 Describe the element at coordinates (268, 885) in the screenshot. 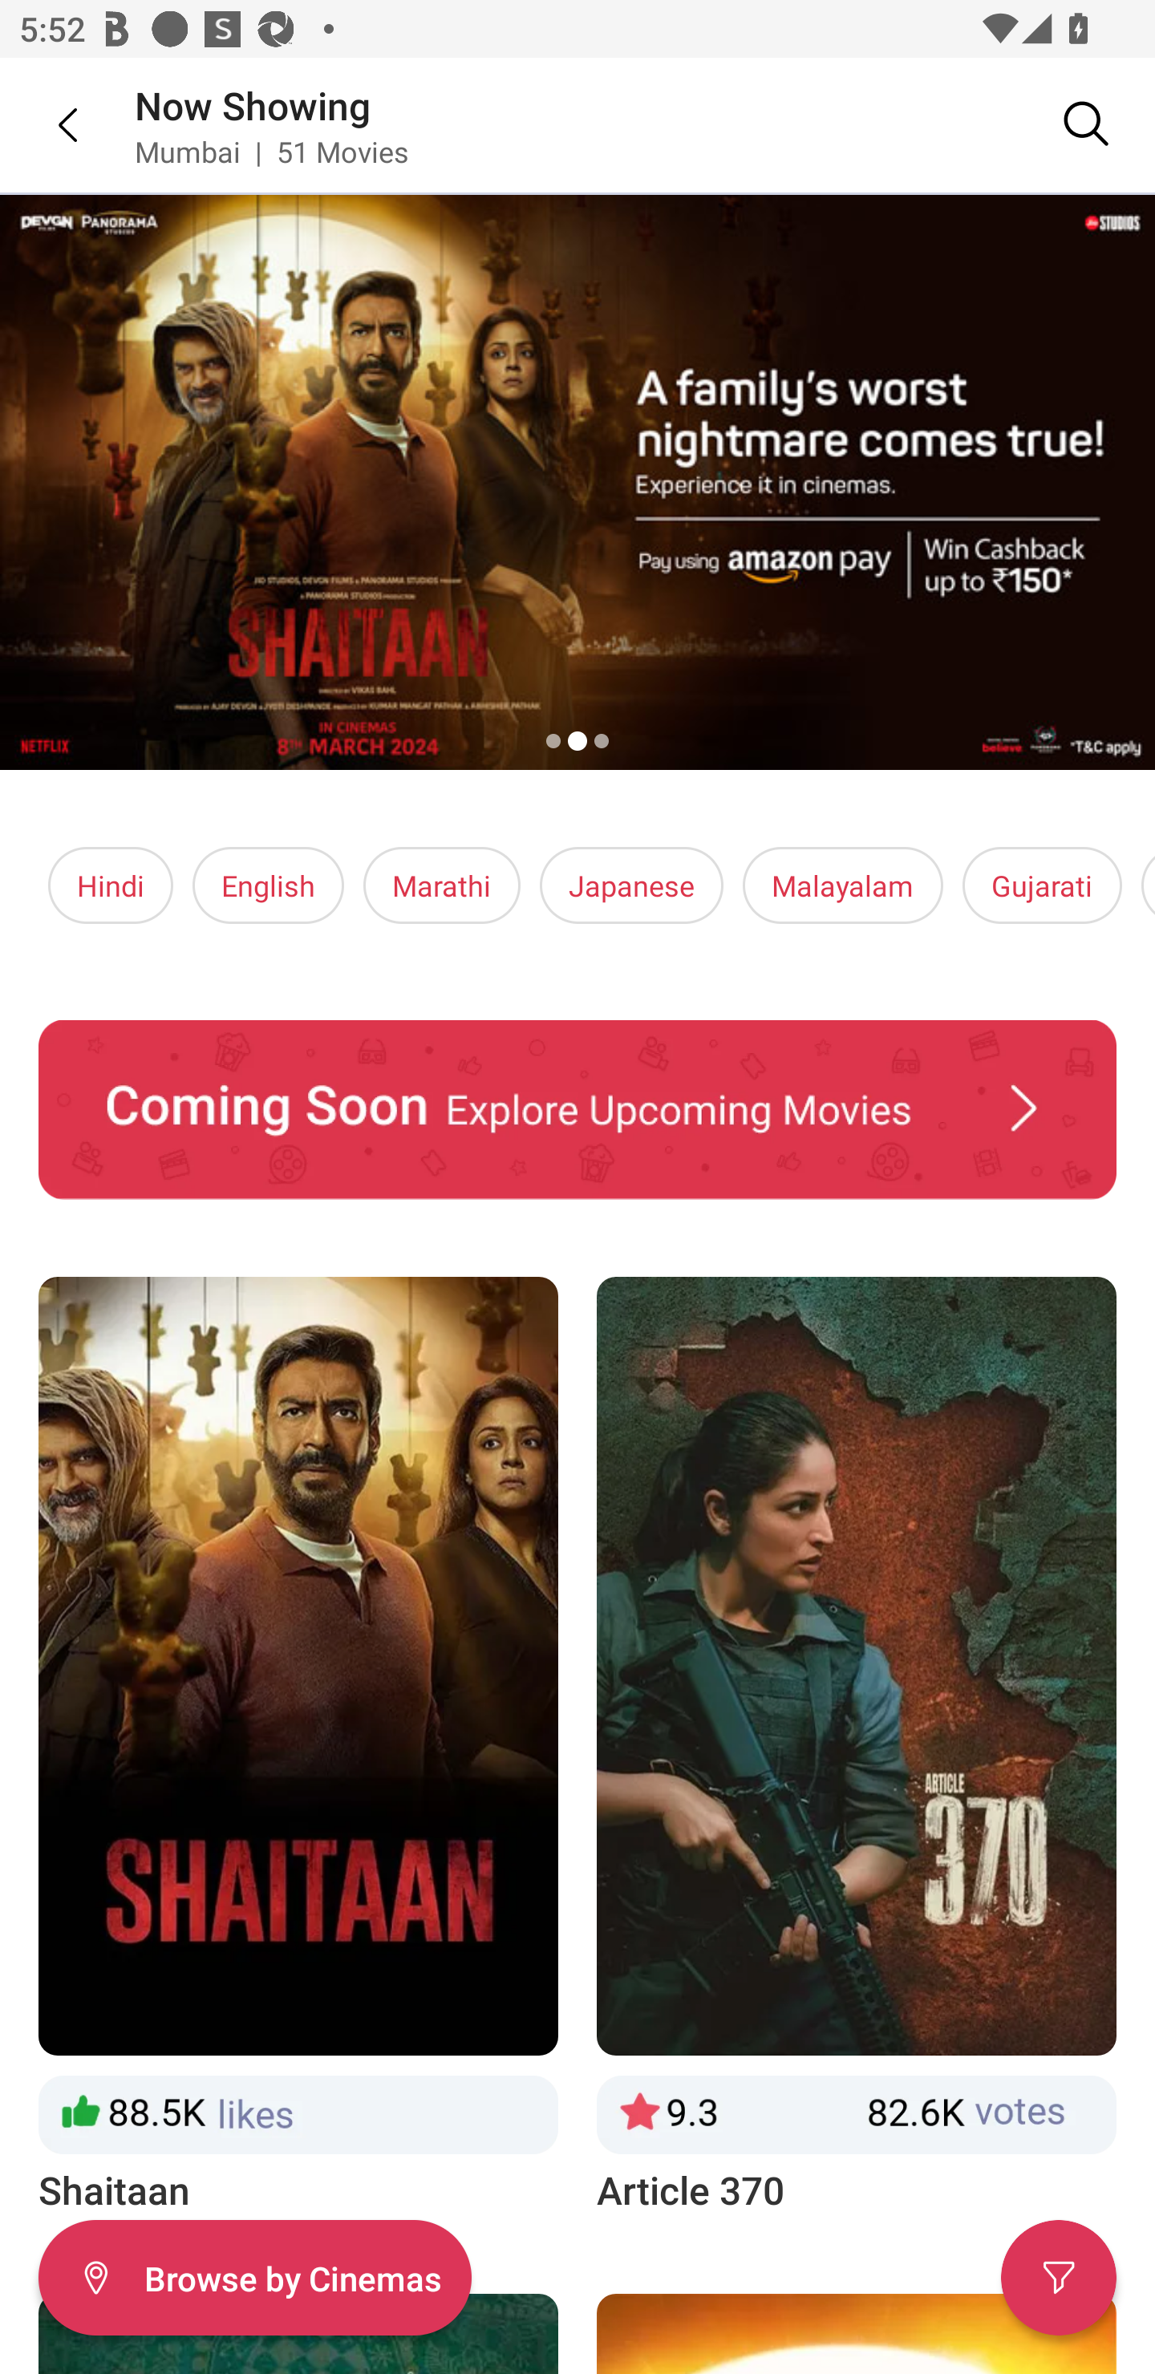

I see `English` at that location.